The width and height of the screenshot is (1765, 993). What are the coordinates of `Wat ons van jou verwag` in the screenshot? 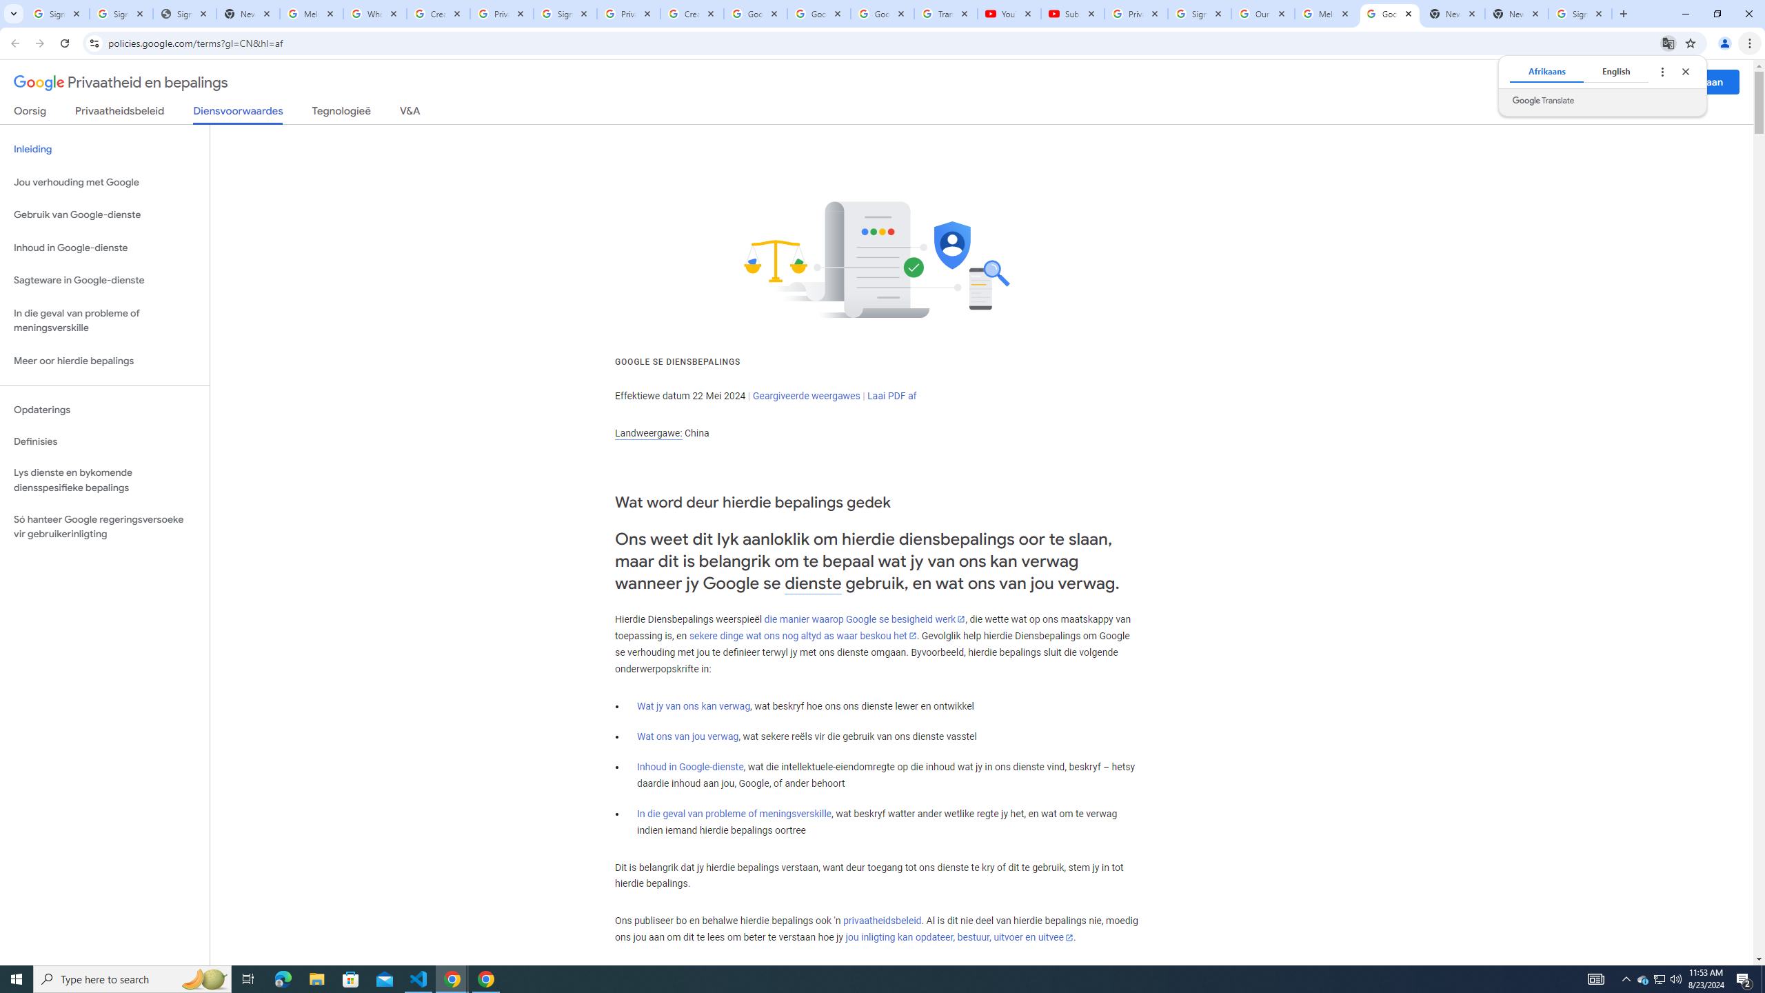 It's located at (688, 736).